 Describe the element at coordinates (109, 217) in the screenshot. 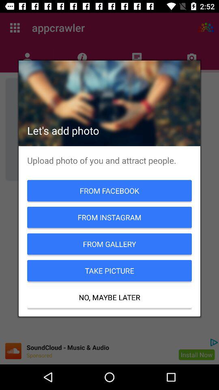

I see `flip to the from instagram item` at that location.